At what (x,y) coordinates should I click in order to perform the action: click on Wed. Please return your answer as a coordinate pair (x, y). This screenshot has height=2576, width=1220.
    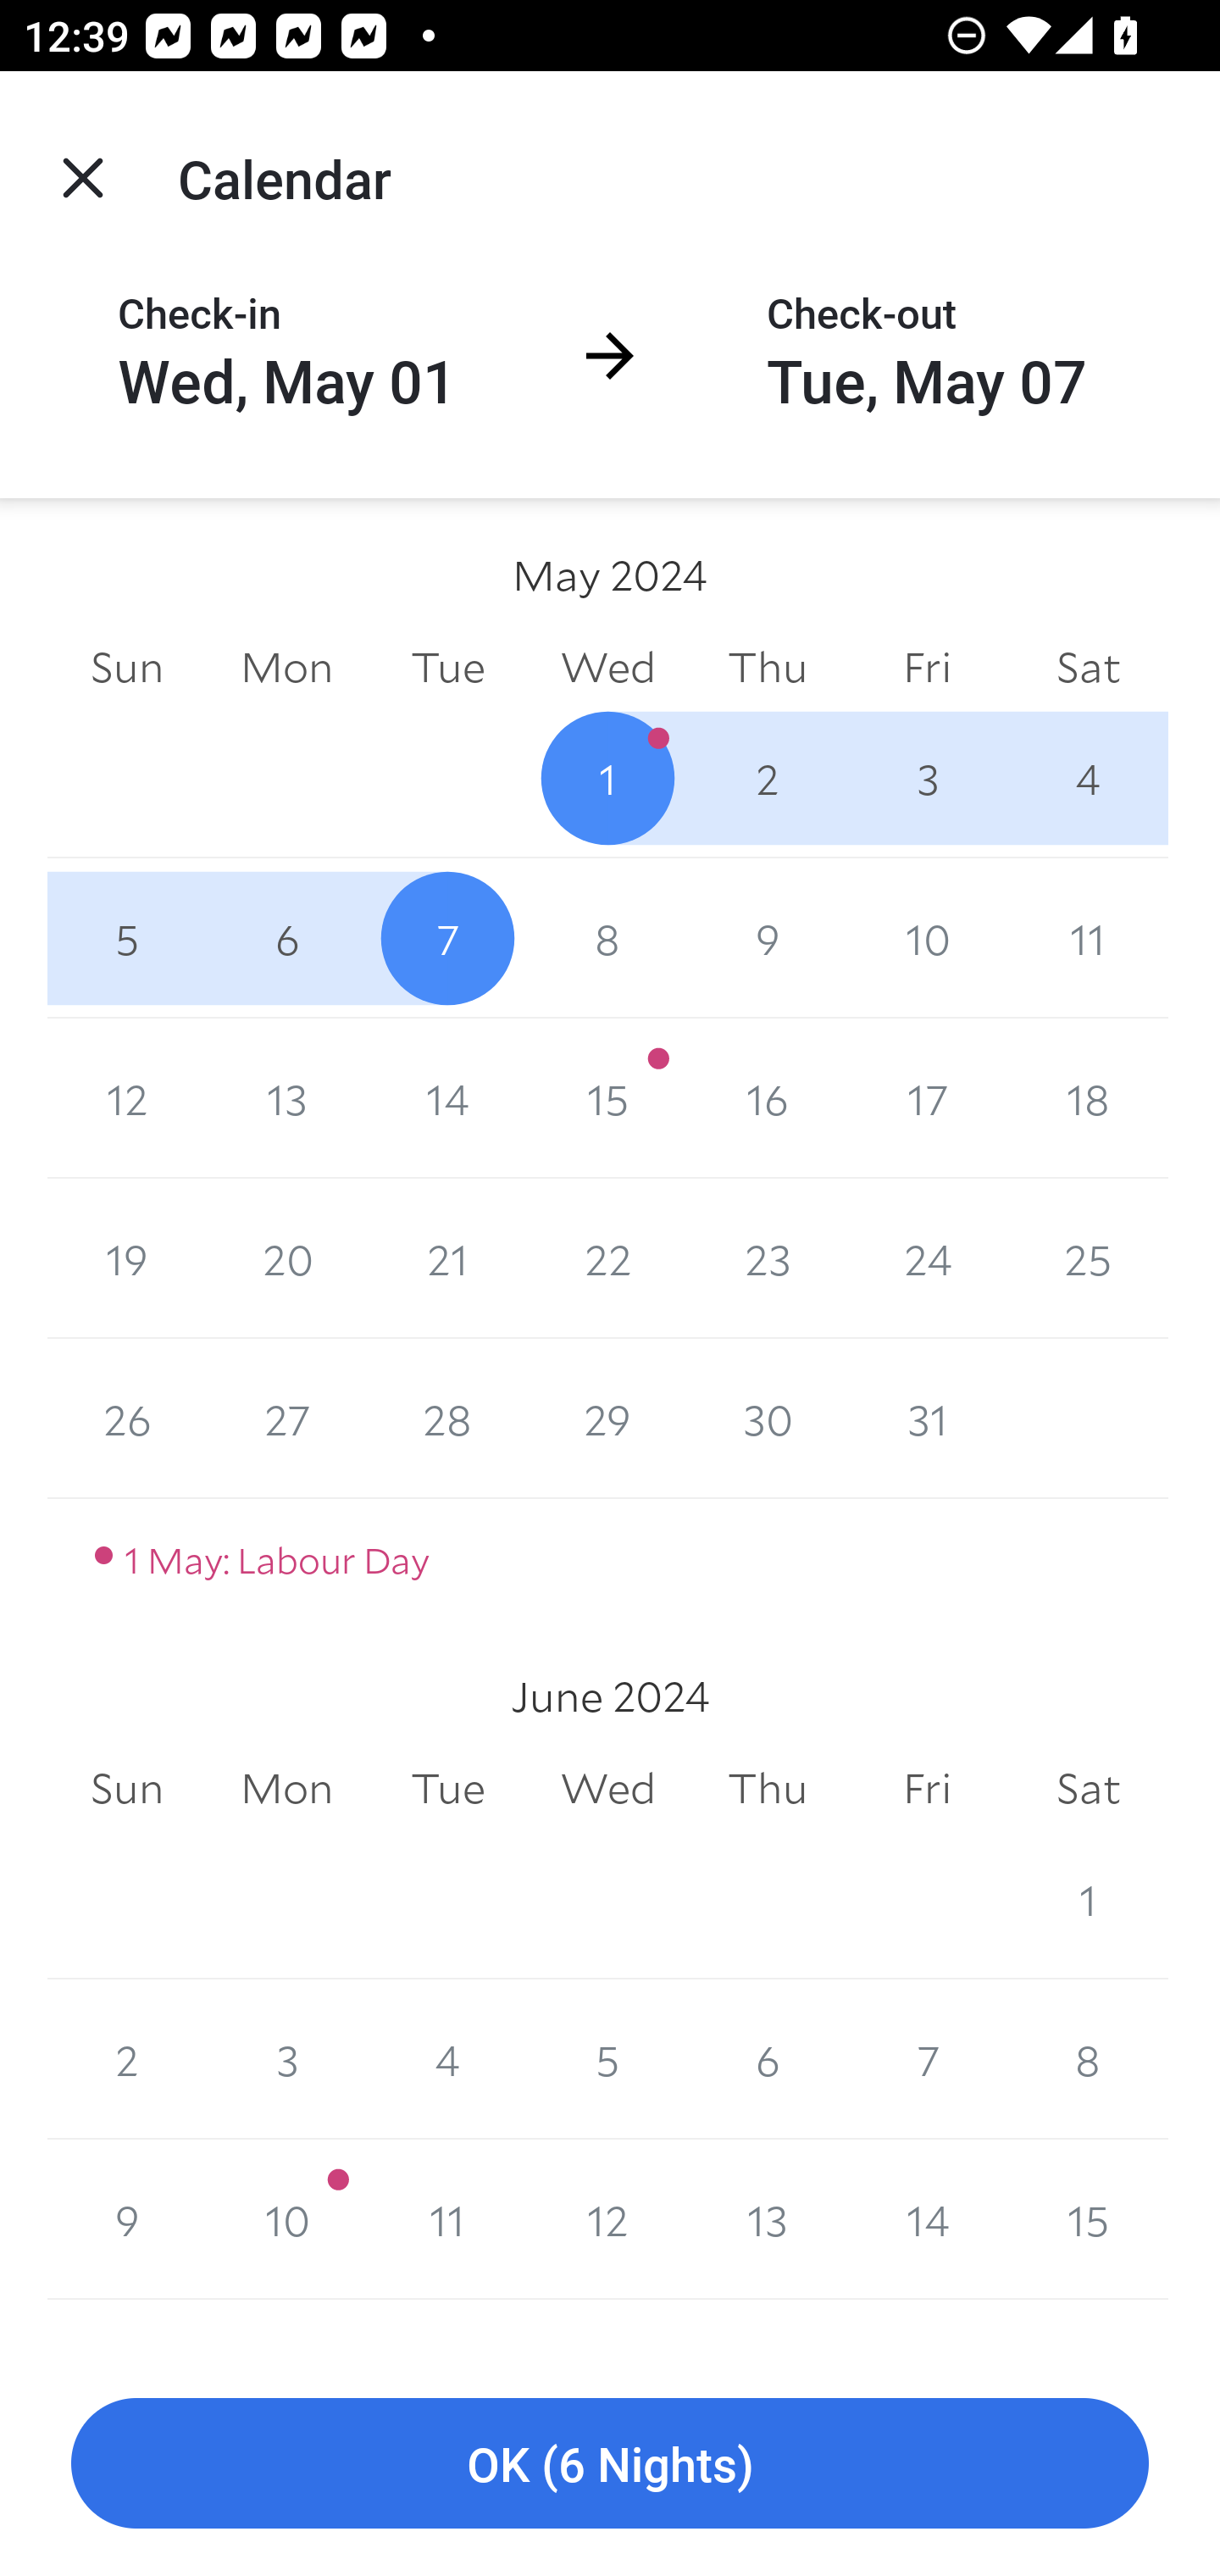
    Looking at the image, I should click on (608, 1789).